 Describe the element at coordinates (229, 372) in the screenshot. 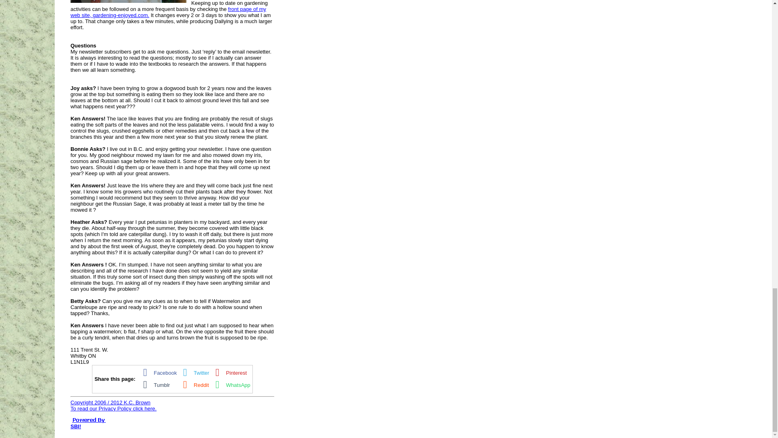

I see `Pinterest` at that location.